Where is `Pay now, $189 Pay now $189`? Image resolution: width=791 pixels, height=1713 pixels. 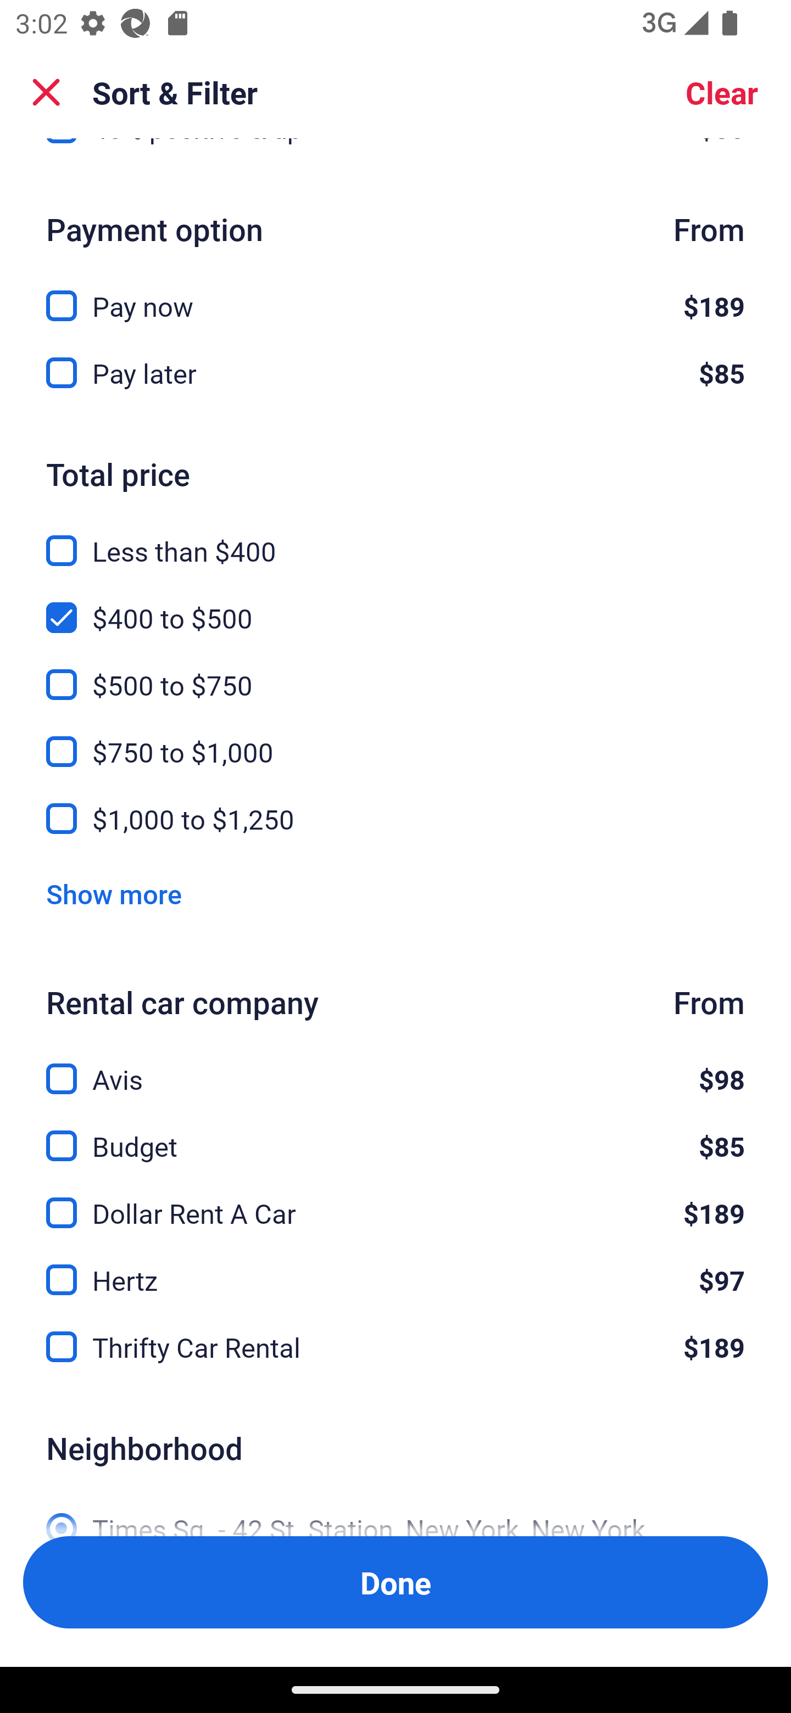 Pay now, $189 Pay now $189 is located at coordinates (396, 293).